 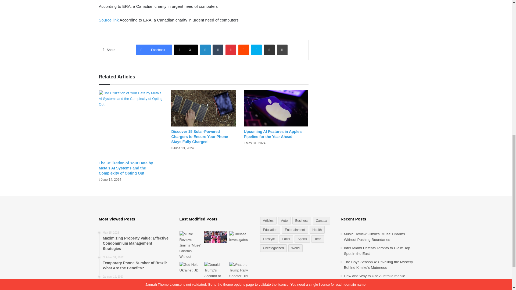 What do you see at coordinates (269, 50) in the screenshot?
I see `Share via Email` at bounding box center [269, 50].